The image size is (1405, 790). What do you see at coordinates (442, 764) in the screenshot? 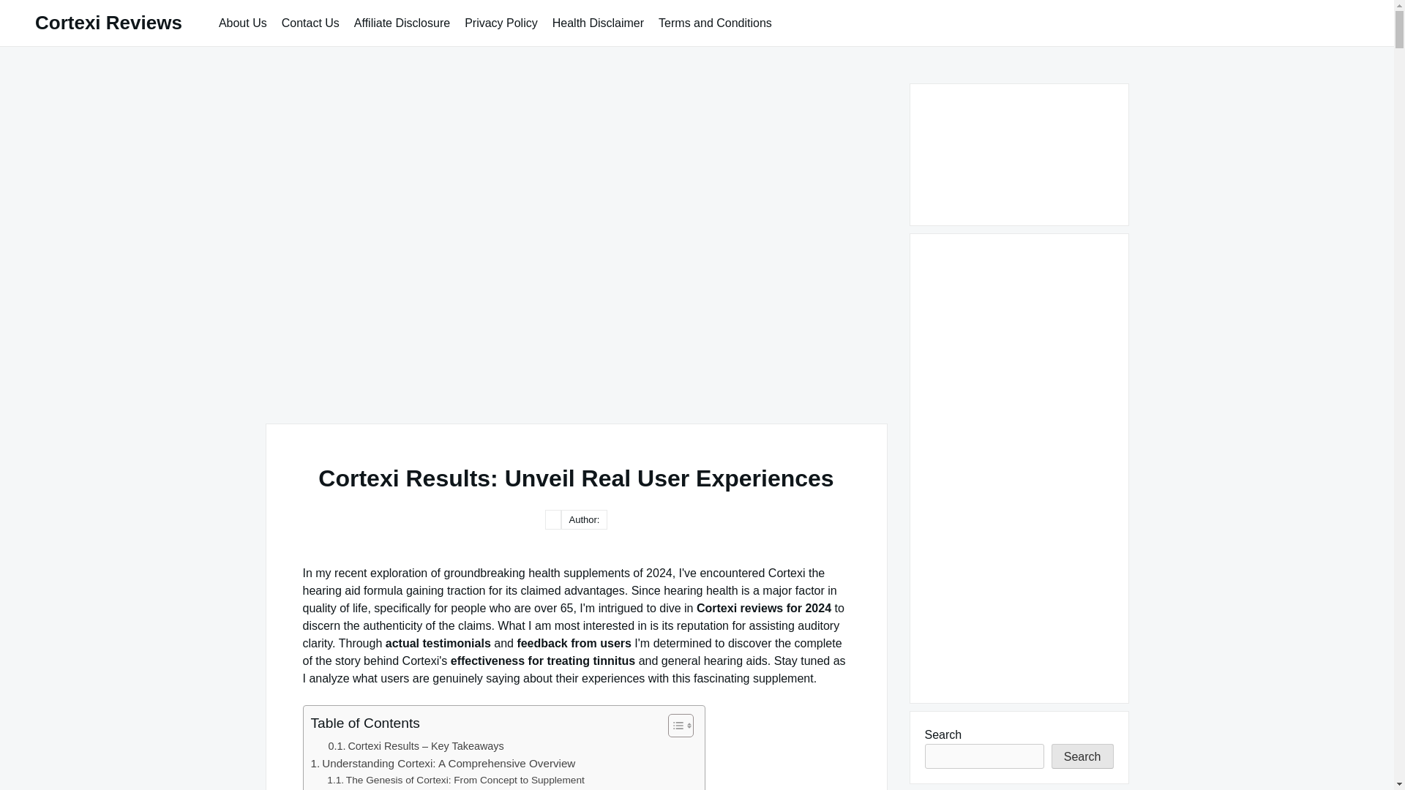
I see `Understanding Cortexi: A Comprehensive Overview` at bounding box center [442, 764].